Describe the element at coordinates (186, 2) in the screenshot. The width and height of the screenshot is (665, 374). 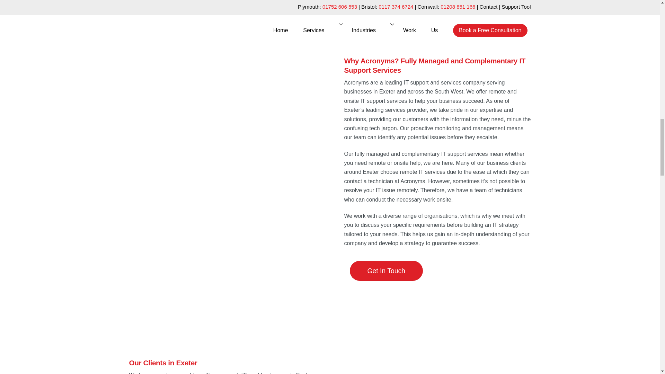
I see `Taking A Proactive Approach` at that location.